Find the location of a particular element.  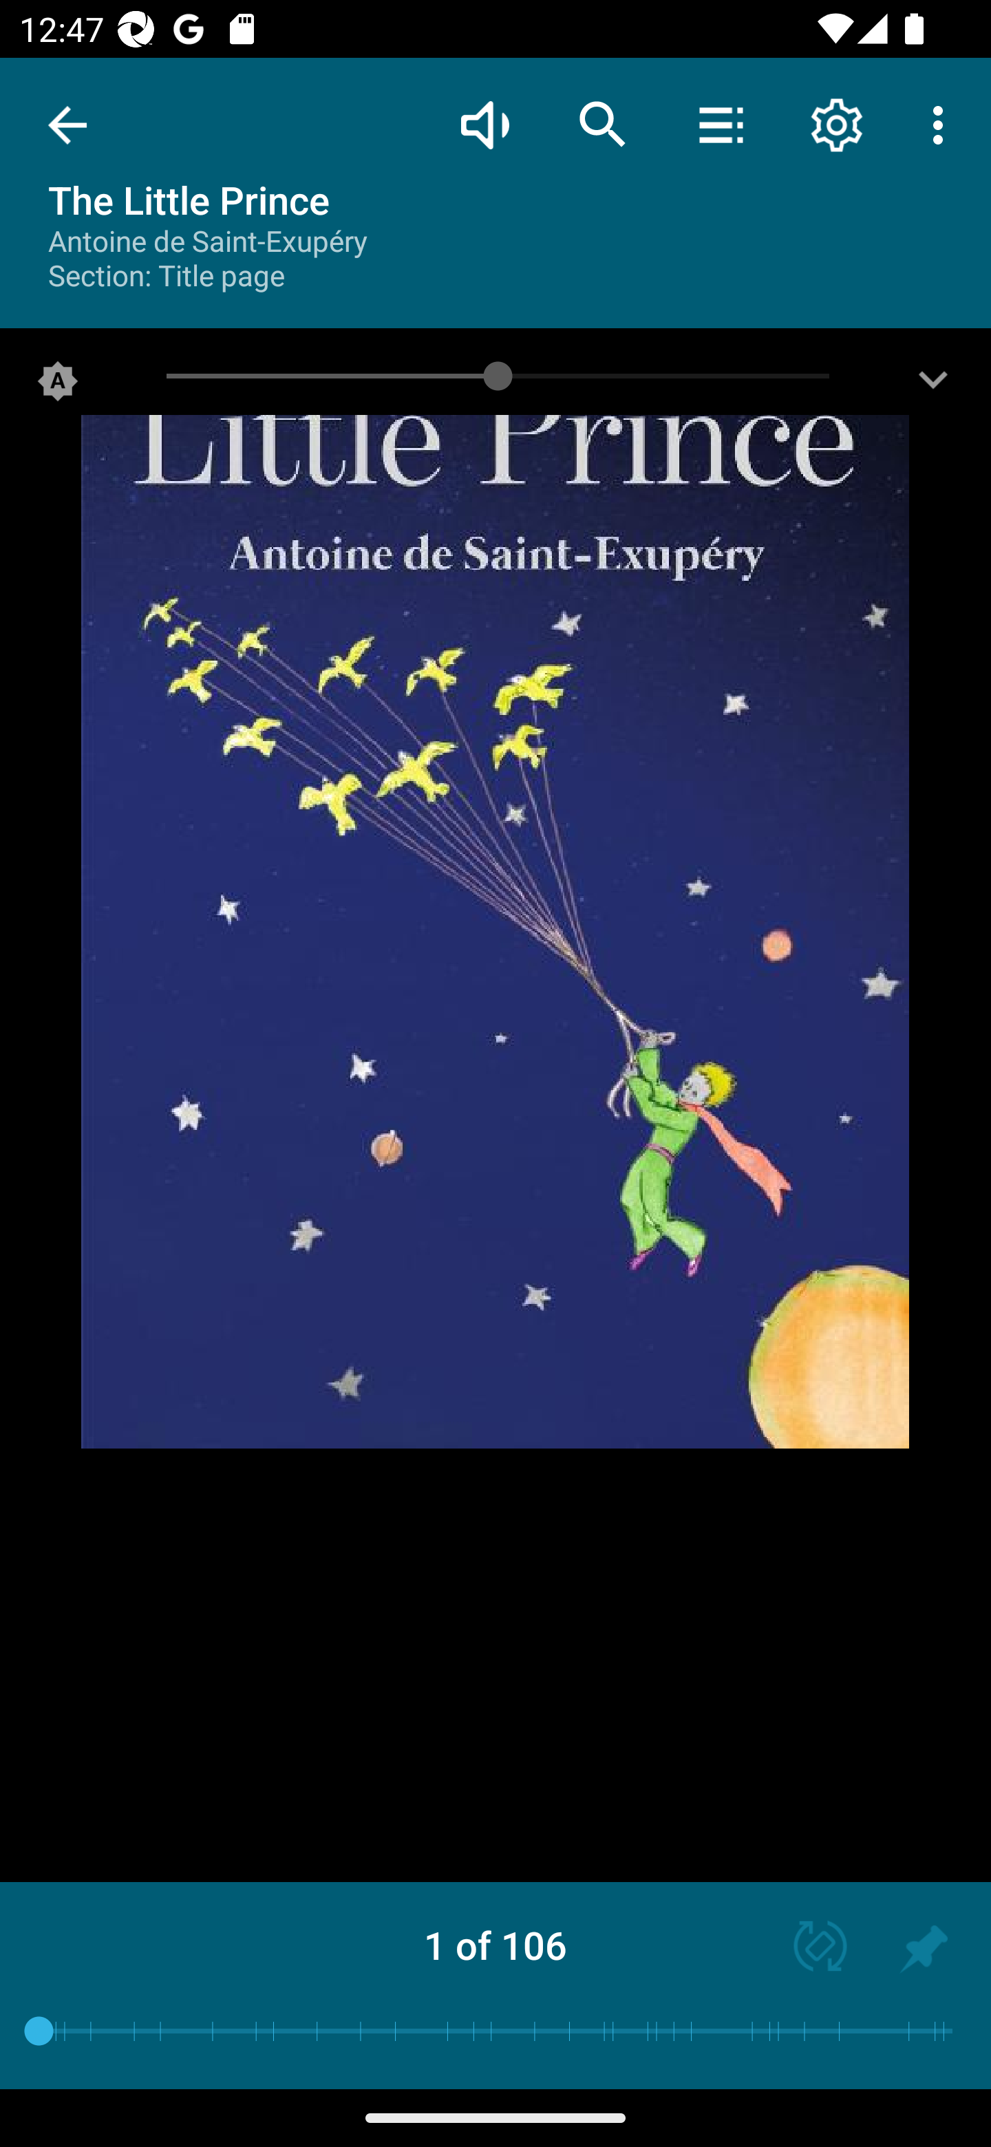

1 of 106 is located at coordinates (495, 1945).